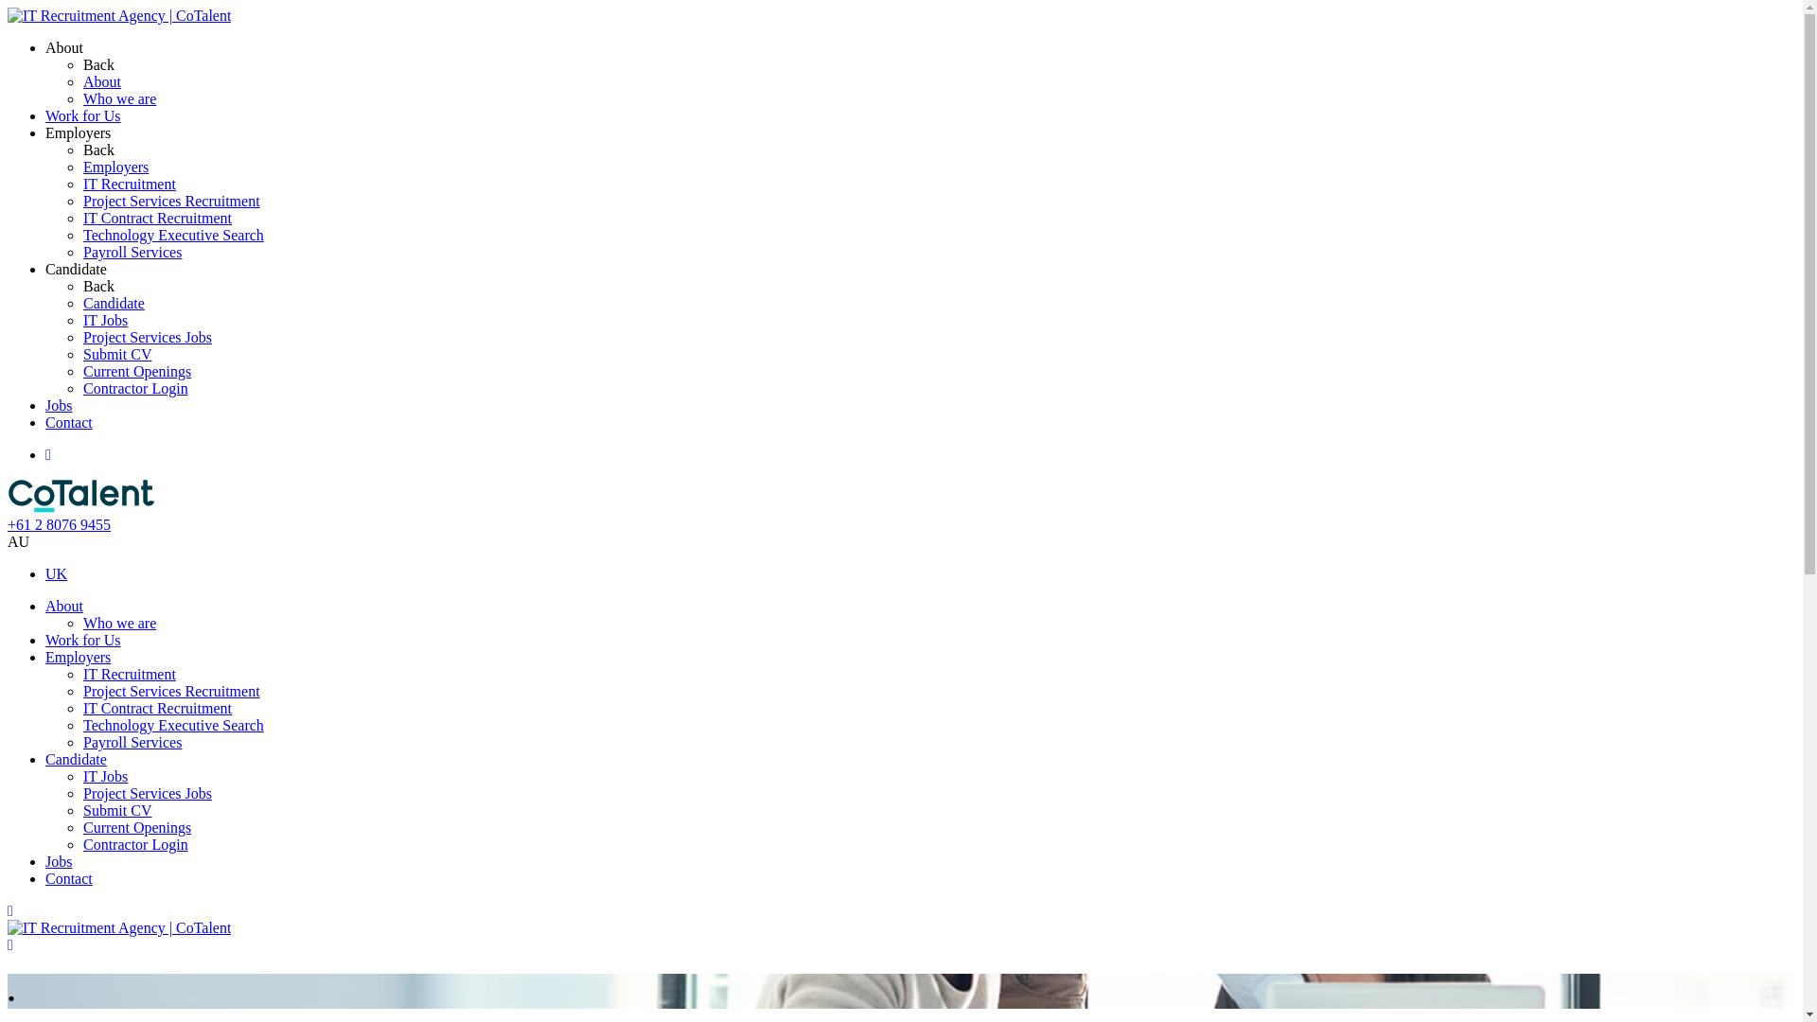 This screenshot has height=1022, width=1817. Describe the element at coordinates (117, 810) in the screenshot. I see `Submit CV` at that location.